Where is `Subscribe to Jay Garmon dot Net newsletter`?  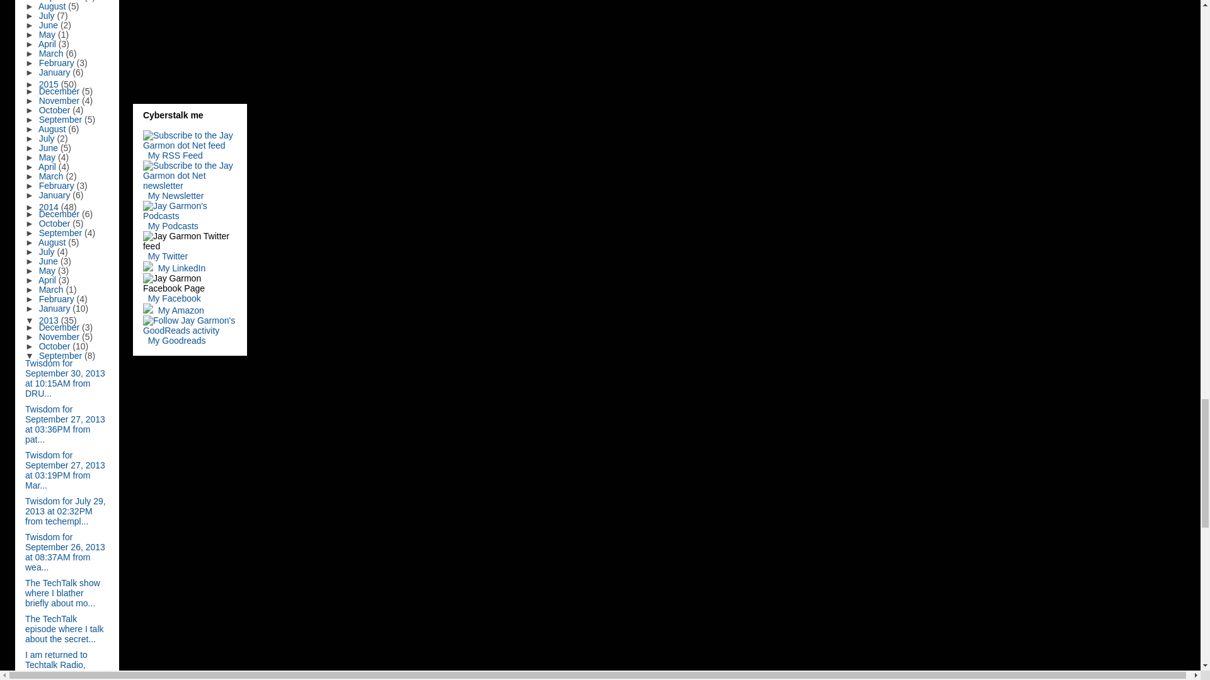 Subscribe to Jay Garmon dot Net newsletter is located at coordinates (190, 186).